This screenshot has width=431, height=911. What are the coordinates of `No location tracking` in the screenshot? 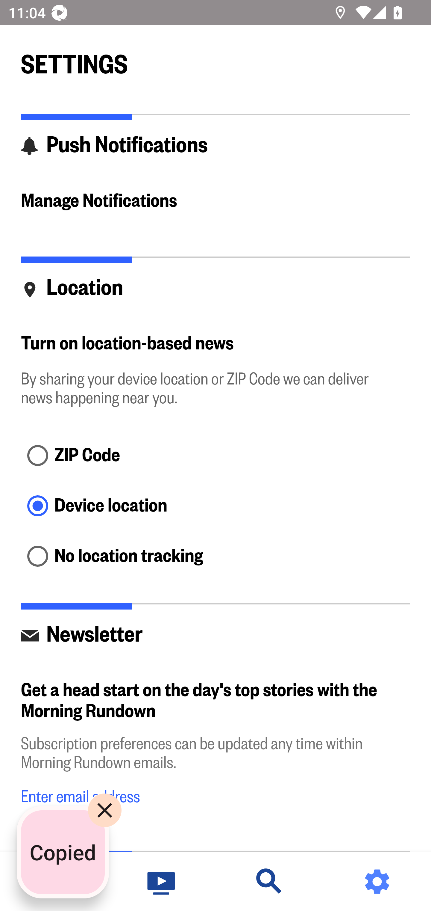 It's located at (215, 557).